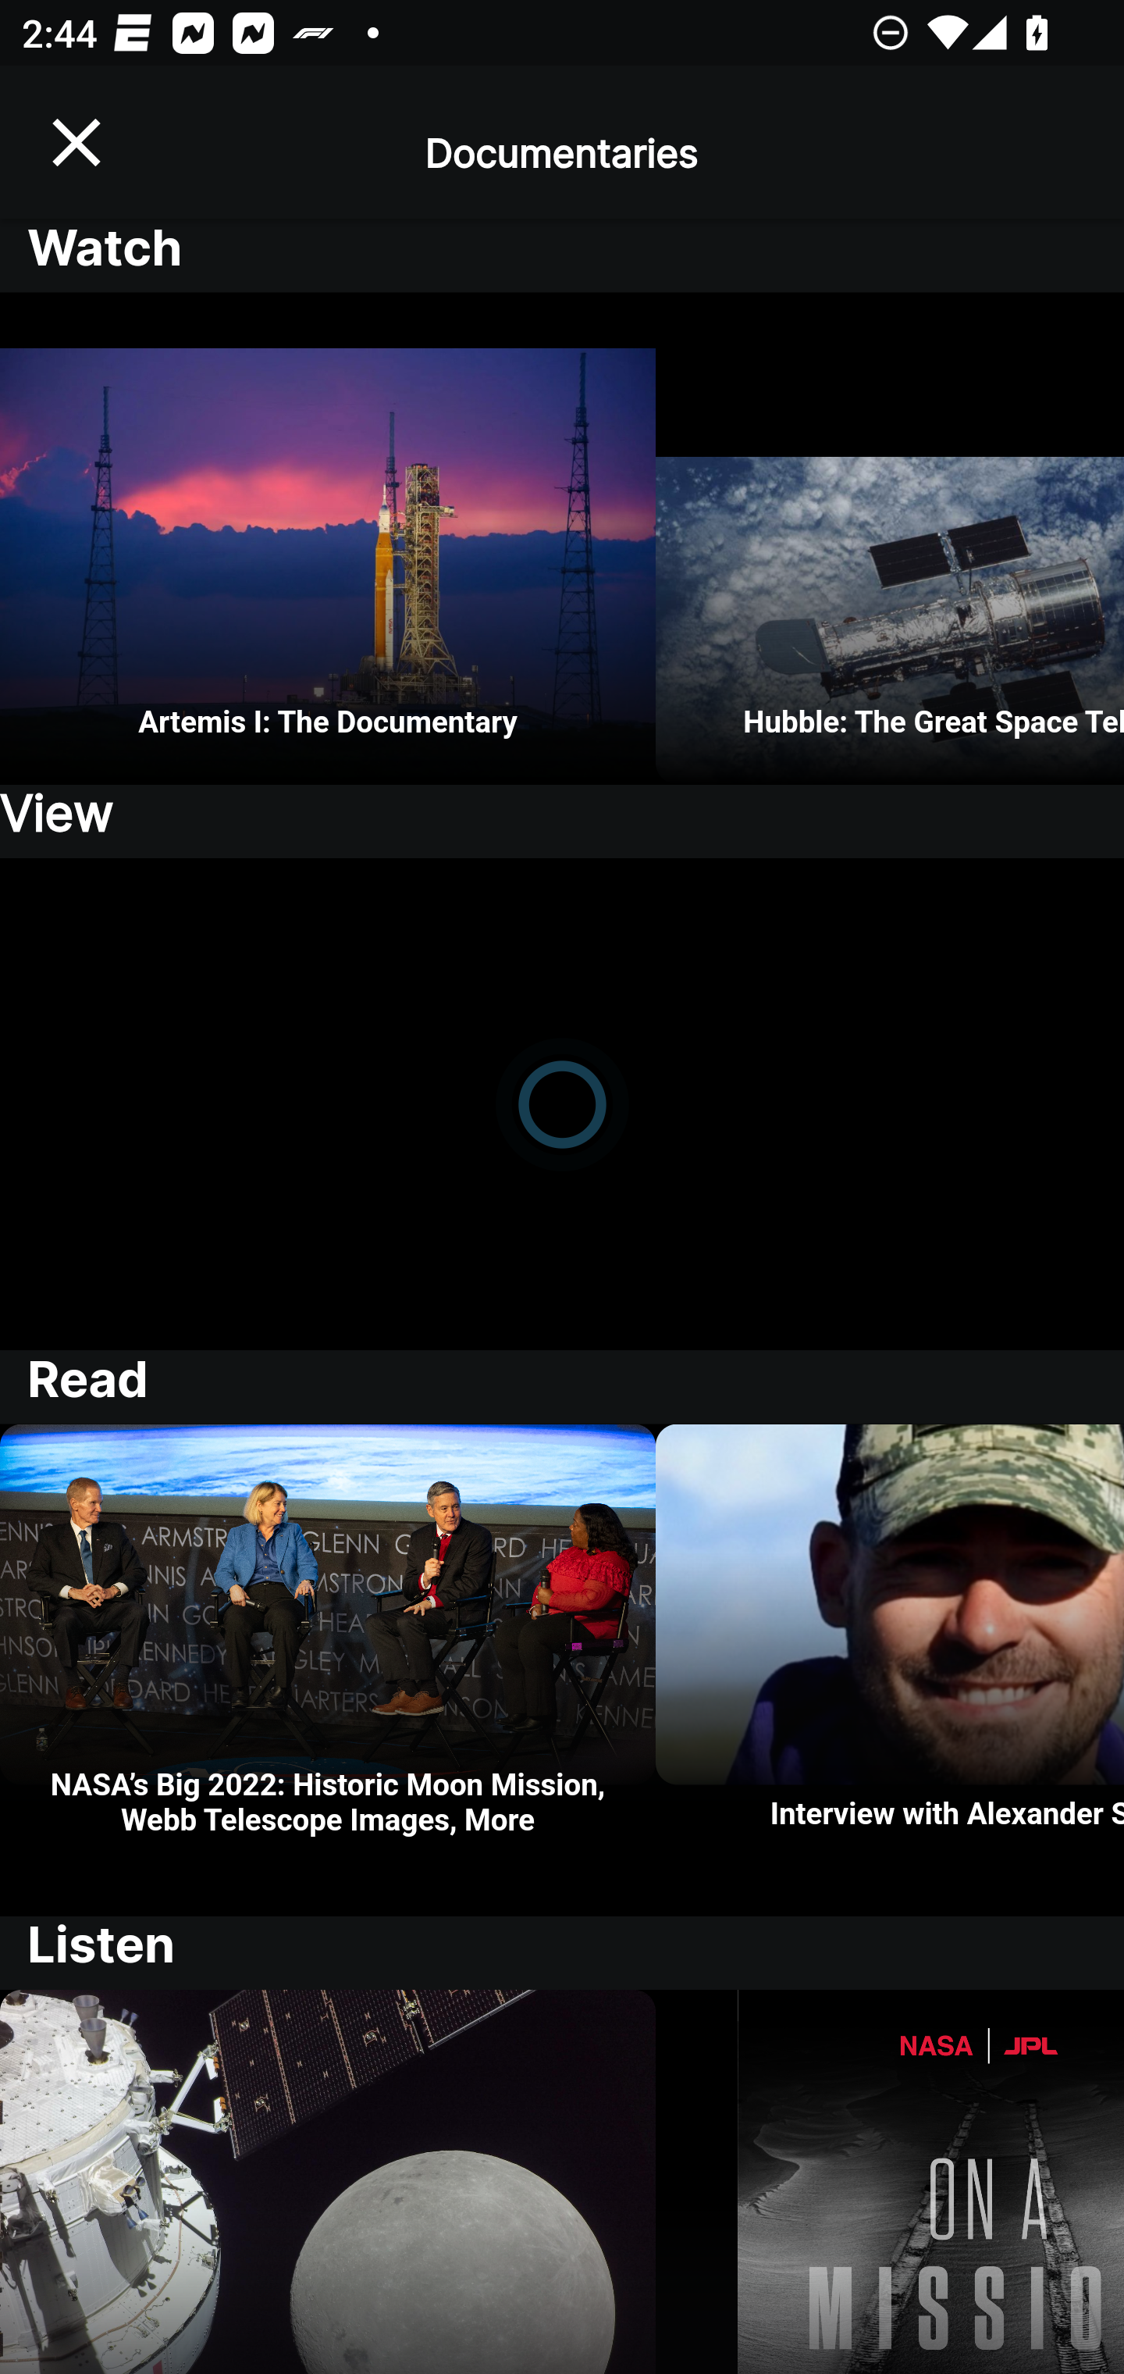 This screenshot has height=2374, width=1124. What do you see at coordinates (890, 539) in the screenshot?
I see `Hubble: The Great Space Telescope` at bounding box center [890, 539].